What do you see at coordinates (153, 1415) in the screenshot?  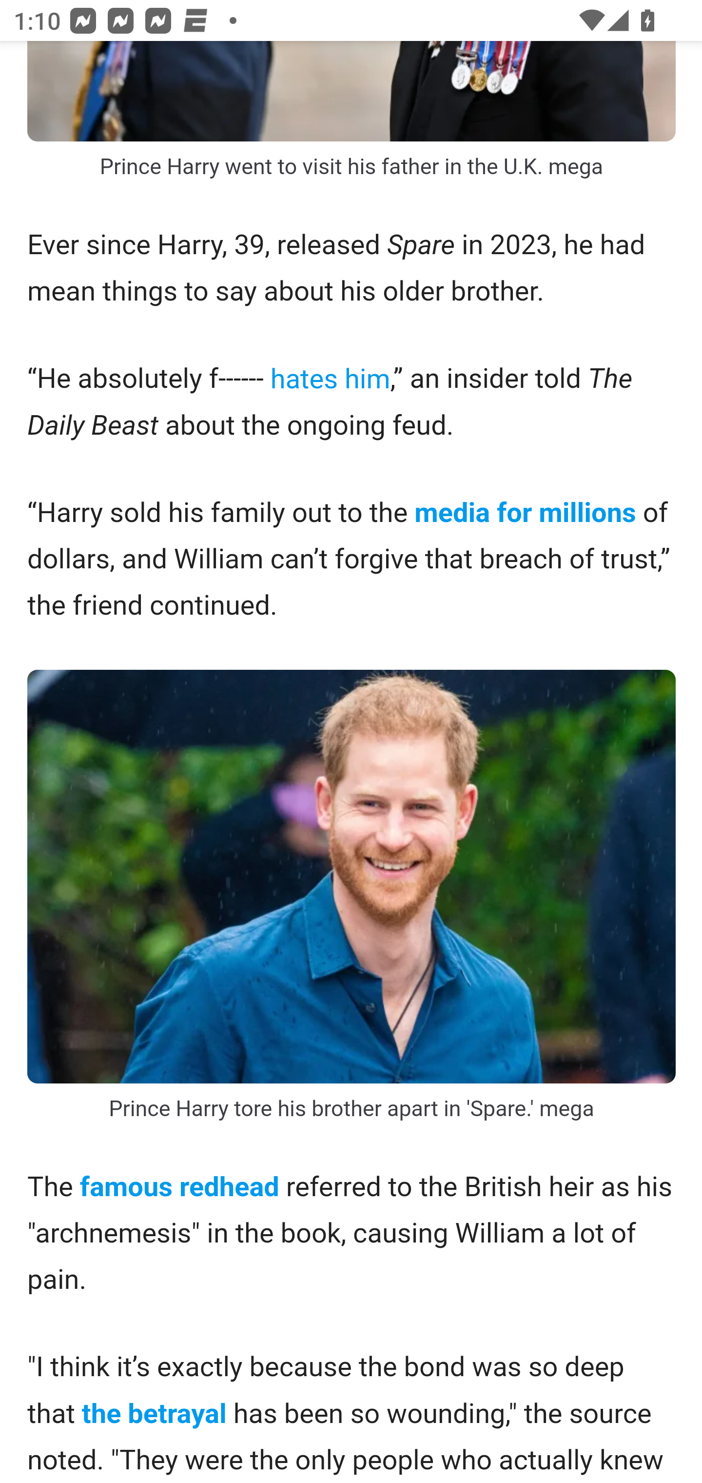 I see `the betrayal` at bounding box center [153, 1415].